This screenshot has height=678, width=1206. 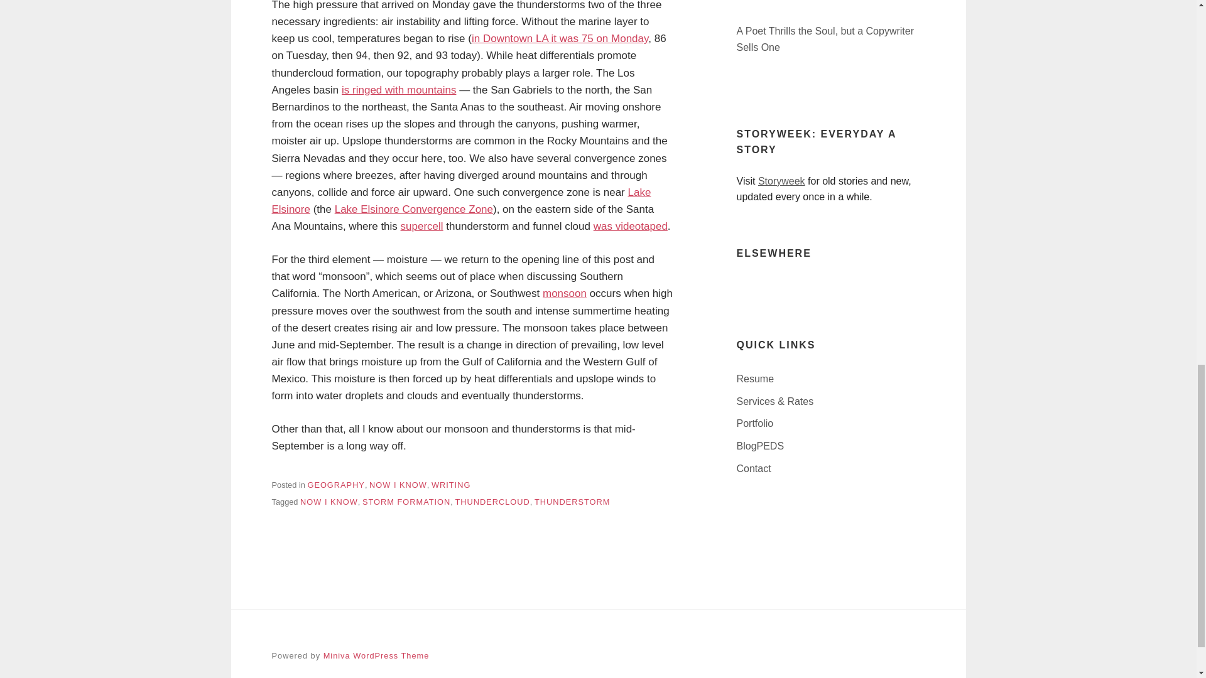 What do you see at coordinates (491, 501) in the screenshot?
I see `THUNDERCLOUD` at bounding box center [491, 501].